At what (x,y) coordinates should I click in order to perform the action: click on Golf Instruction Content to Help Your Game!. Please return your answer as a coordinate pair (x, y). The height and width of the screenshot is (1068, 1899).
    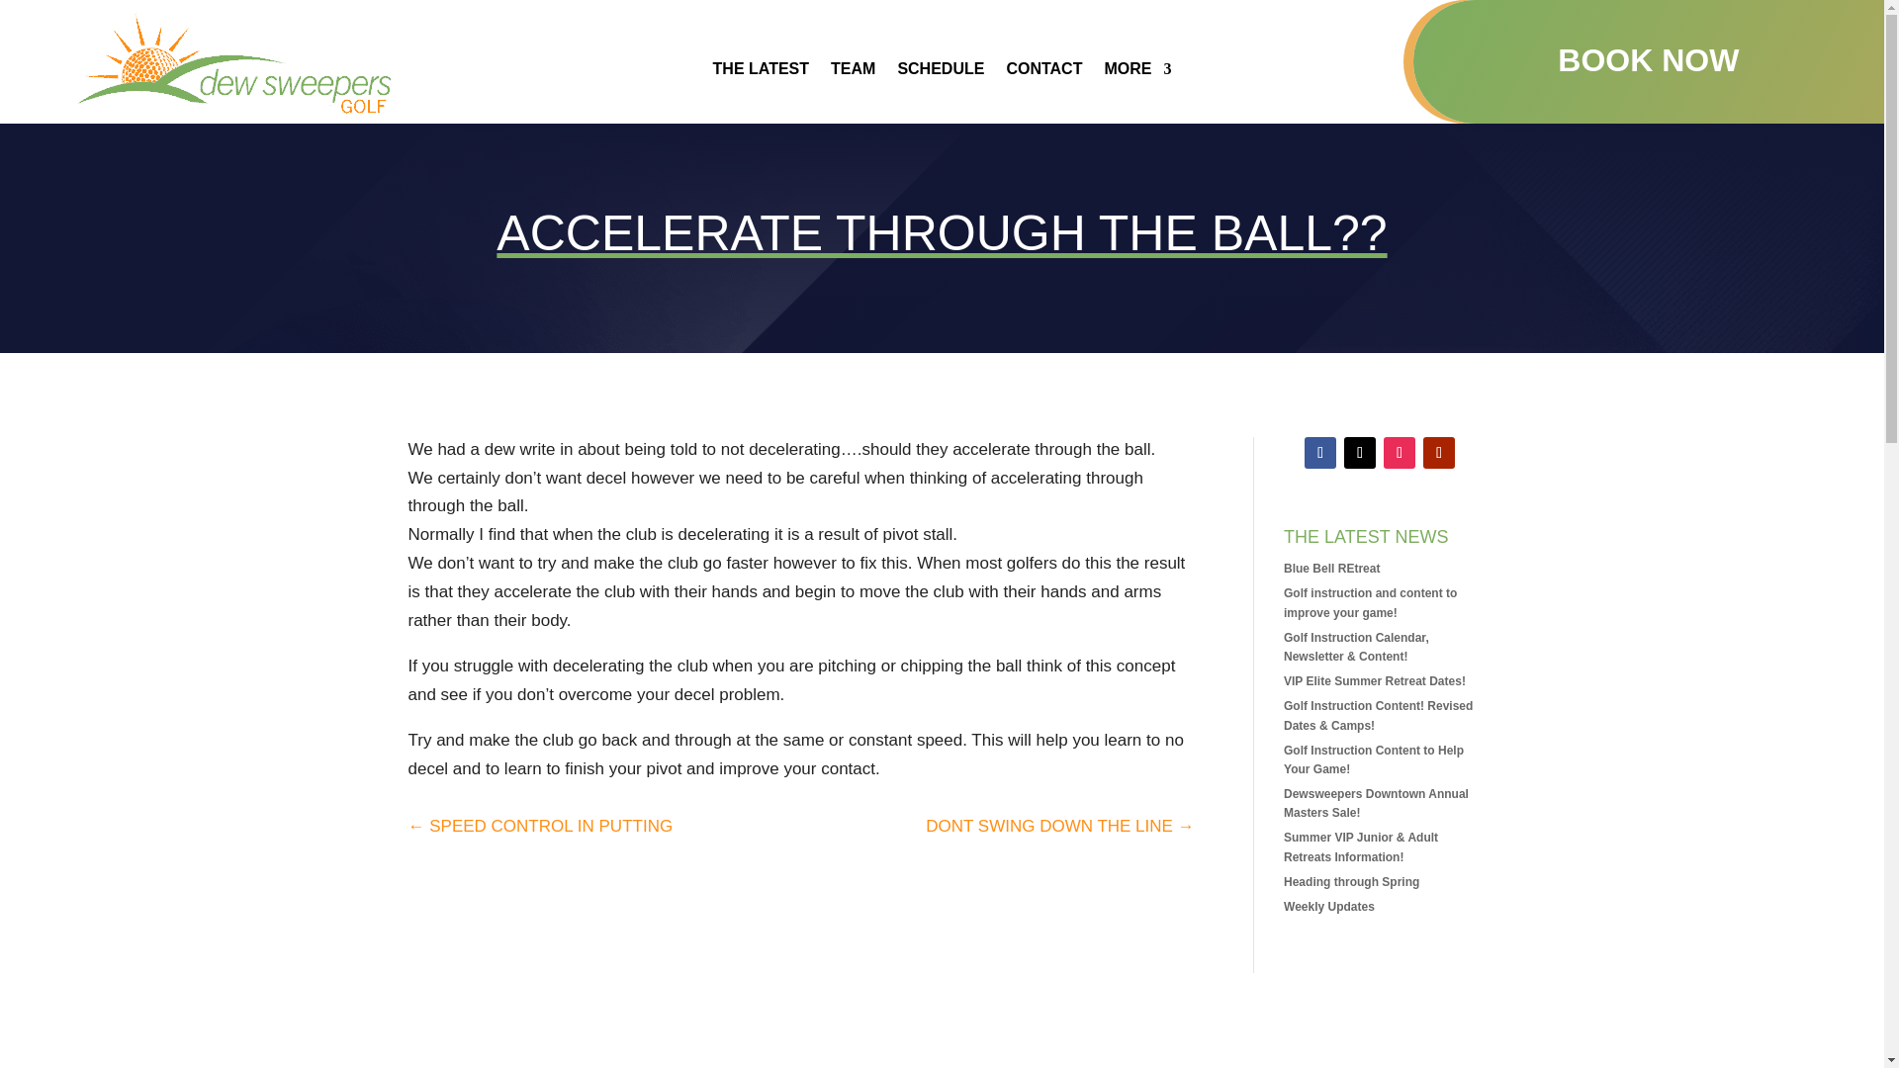
    Looking at the image, I should click on (1373, 759).